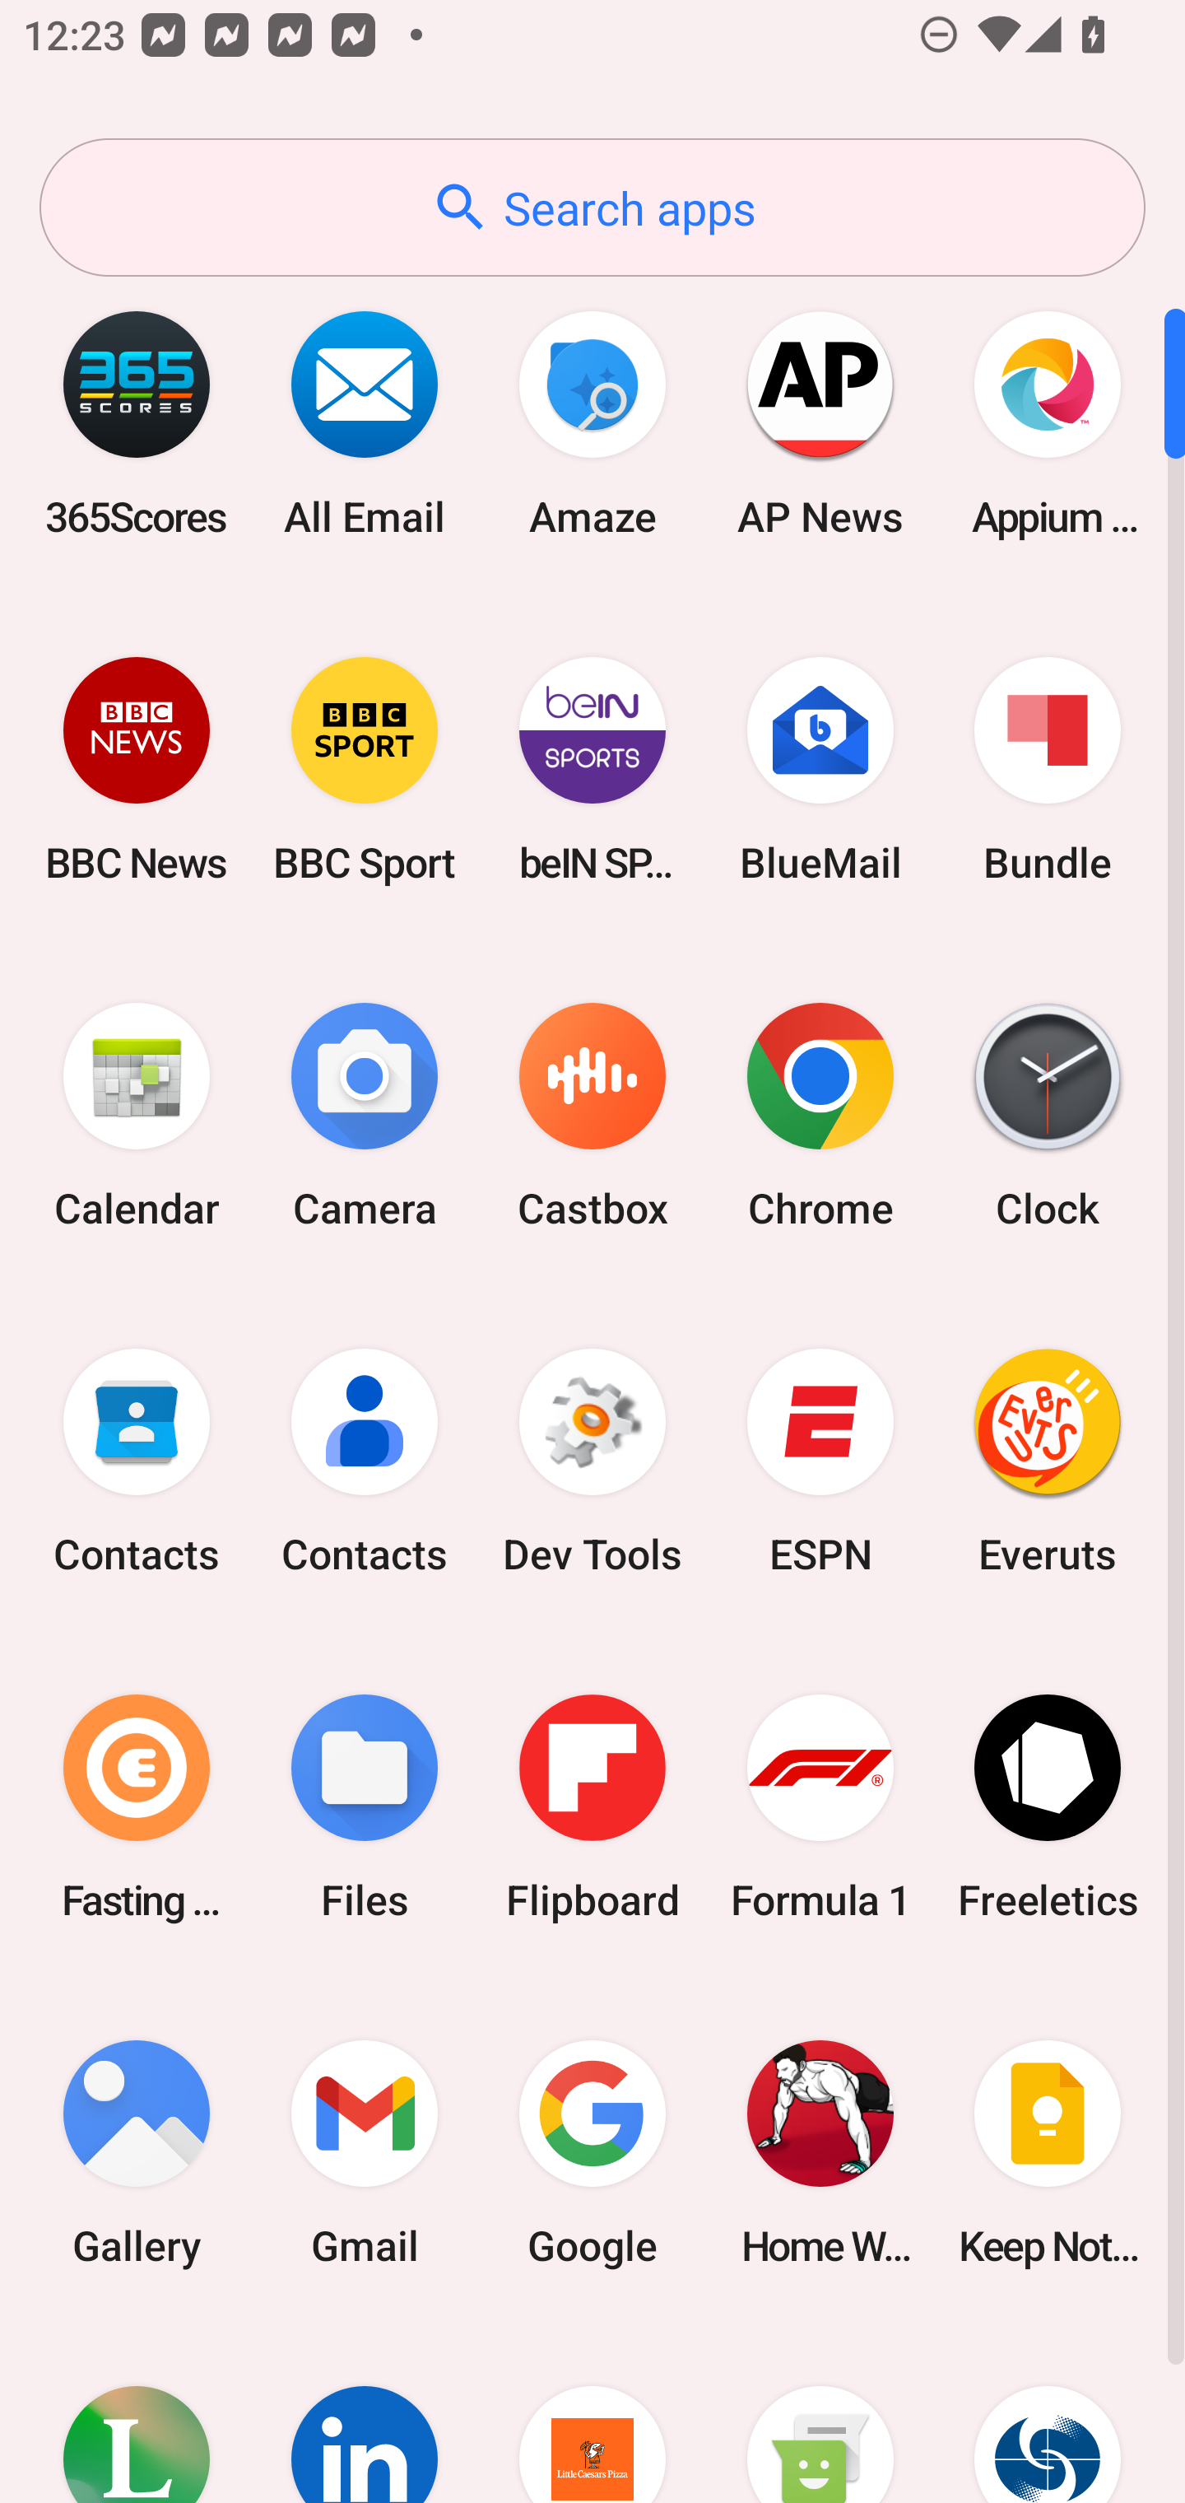  I want to click on Formula 1, so click(820, 1806).